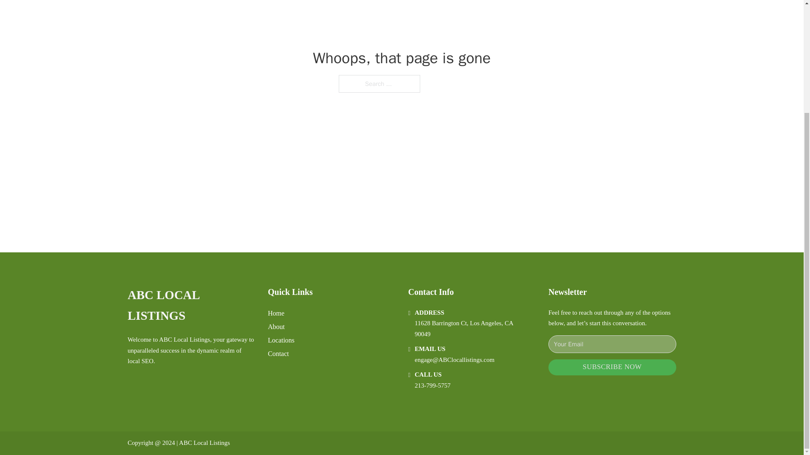  I want to click on ABC LOCAL LISTINGS, so click(191, 306).